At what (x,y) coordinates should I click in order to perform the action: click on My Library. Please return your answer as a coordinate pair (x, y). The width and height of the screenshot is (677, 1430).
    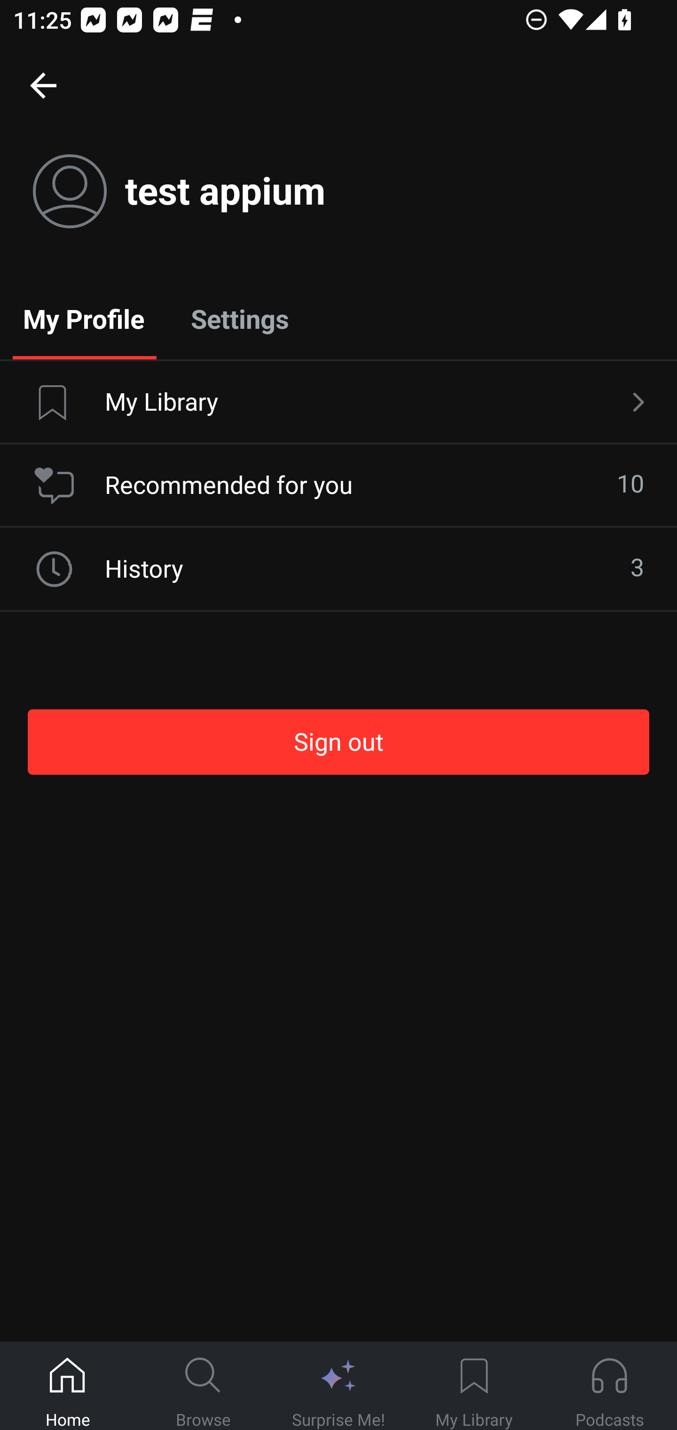
    Looking at the image, I should click on (338, 403).